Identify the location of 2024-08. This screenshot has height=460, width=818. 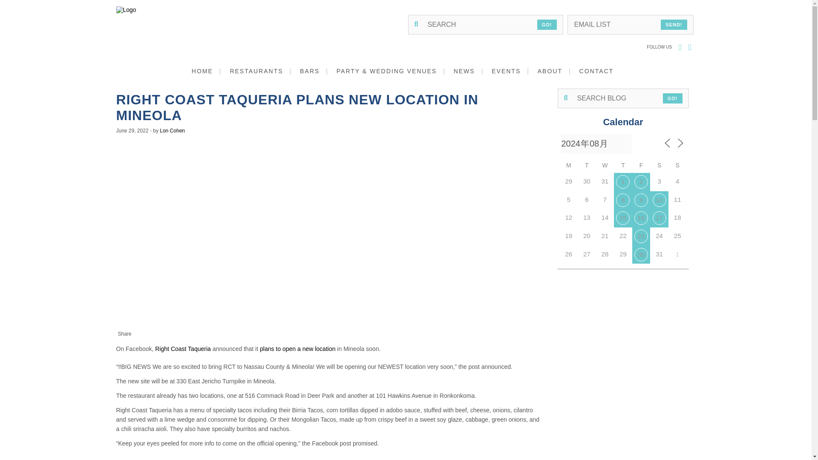
(596, 144).